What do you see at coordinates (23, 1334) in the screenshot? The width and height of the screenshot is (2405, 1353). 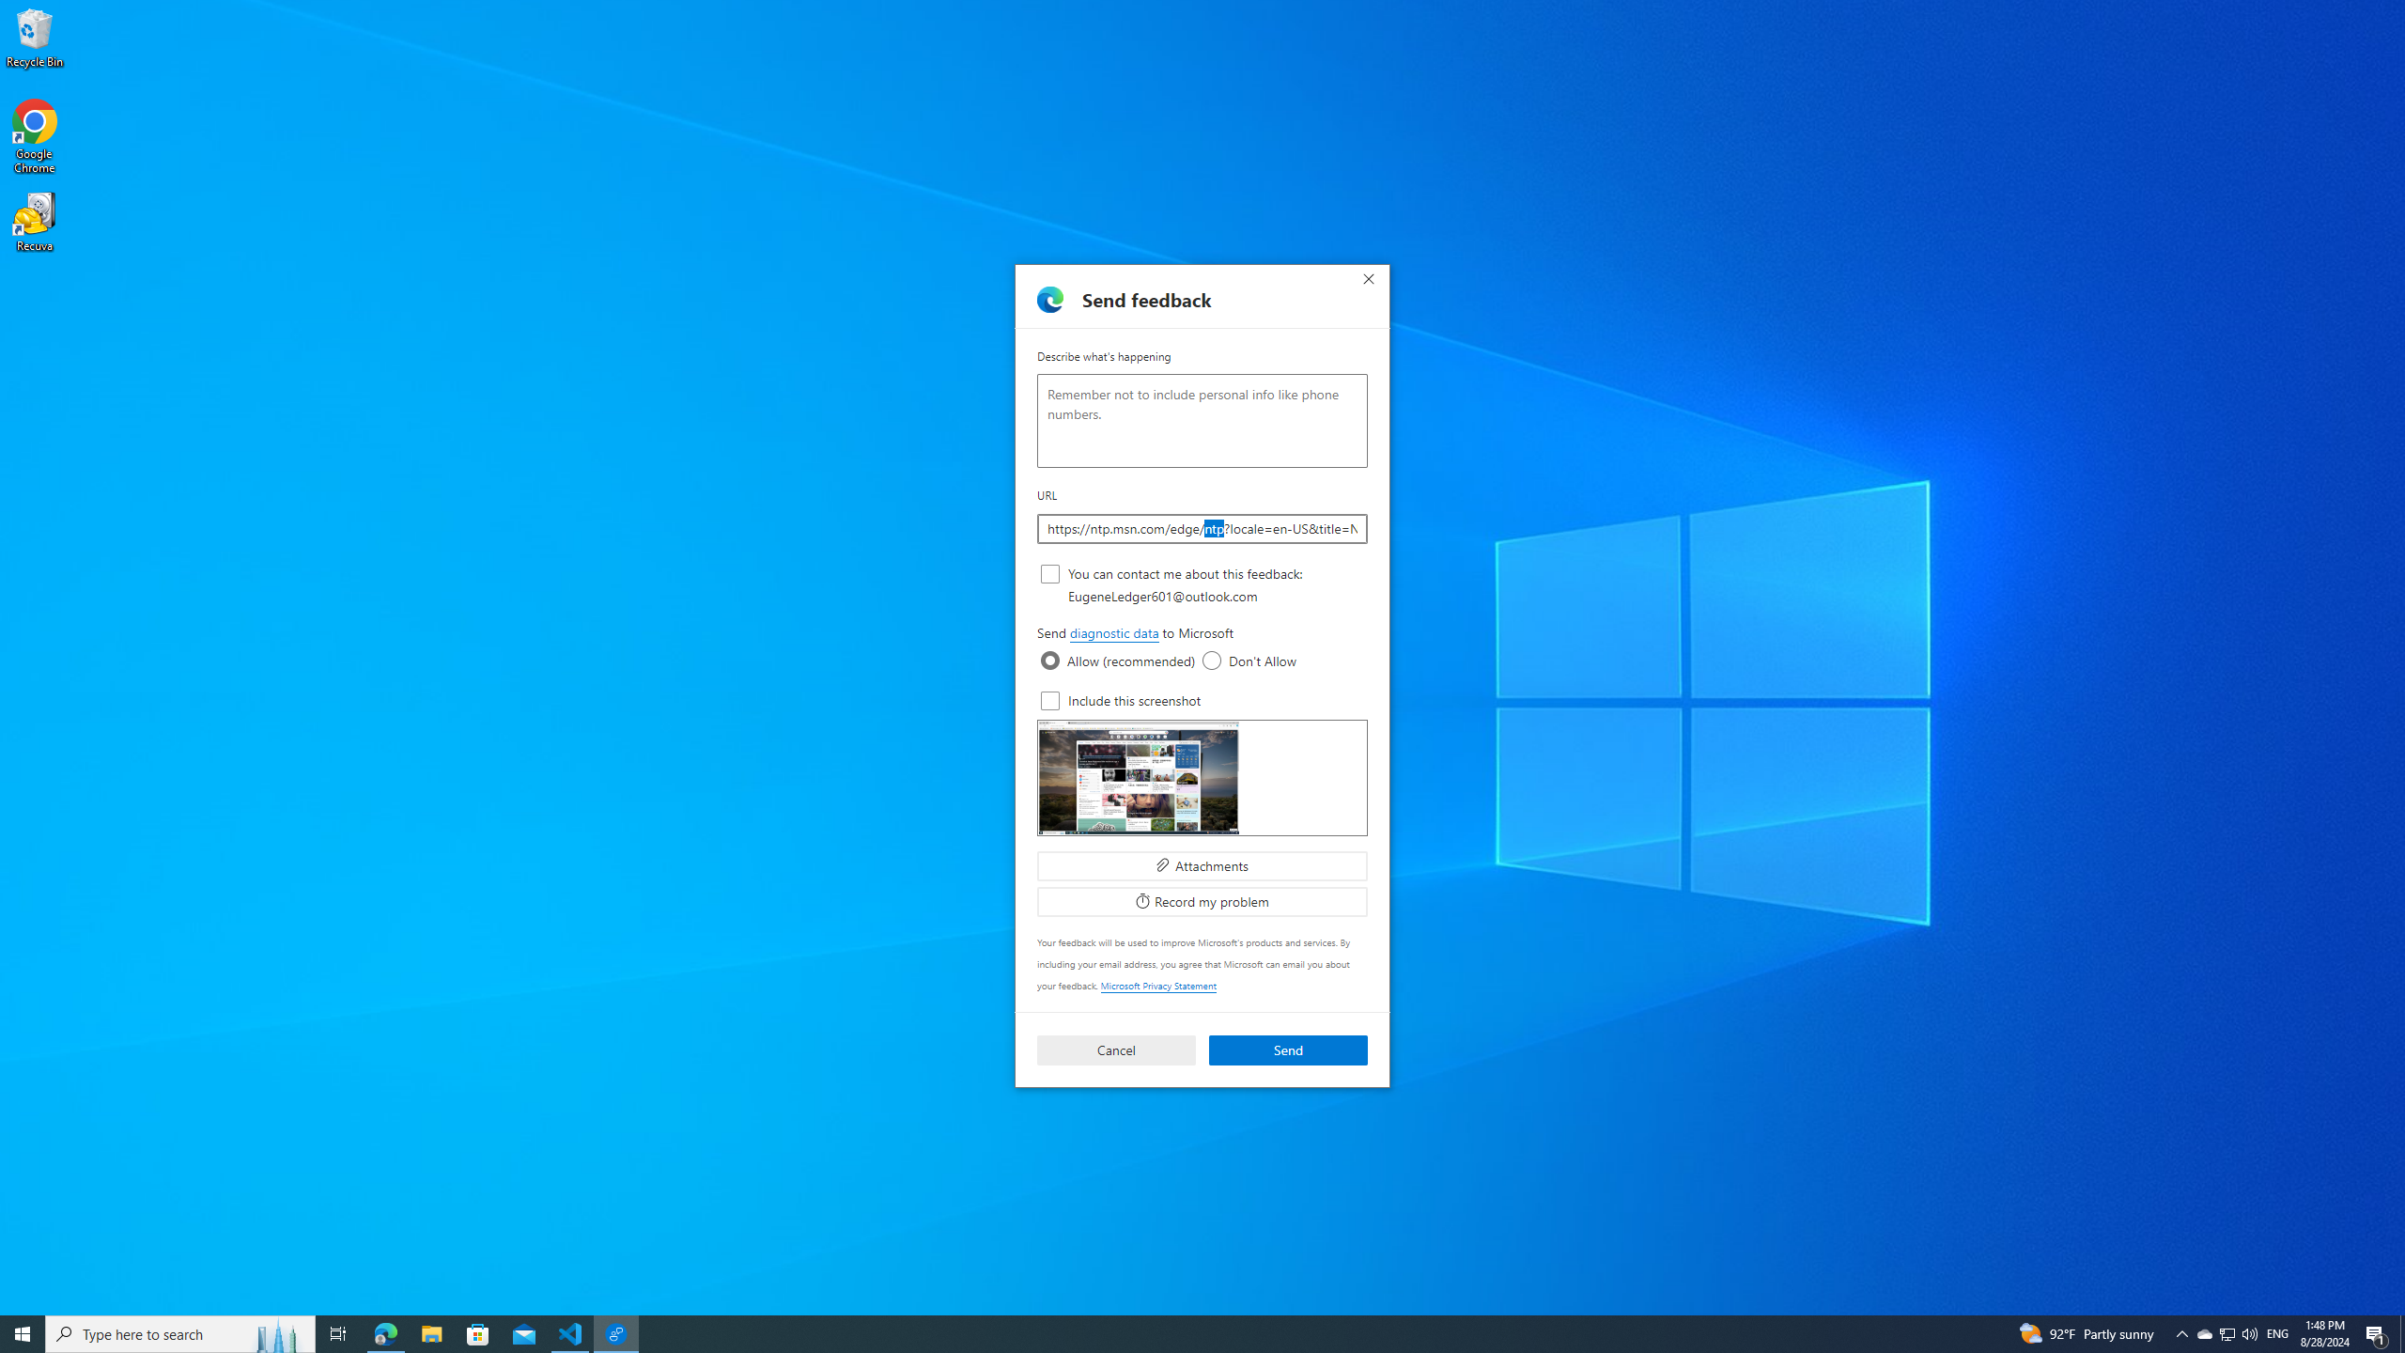 I see `Start` at bounding box center [23, 1334].